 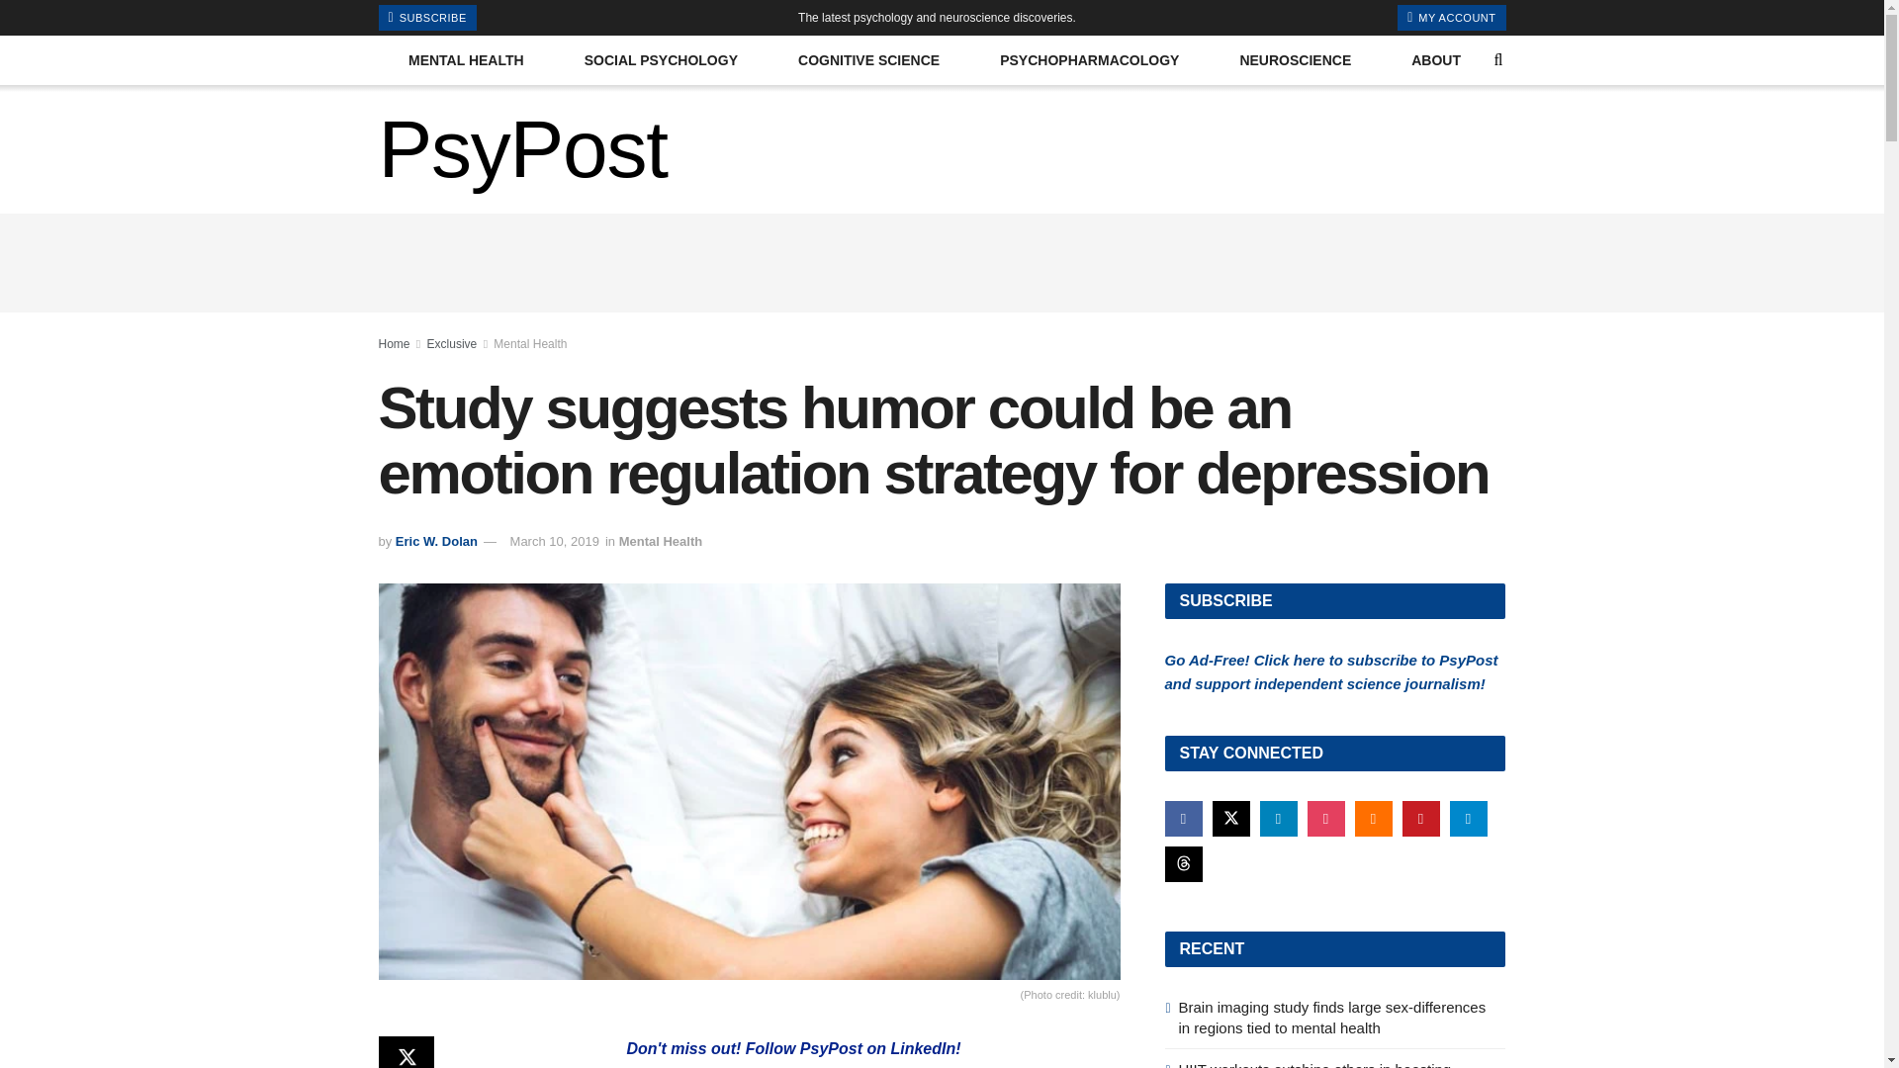 I want to click on Don't miss out! Follow PsyPost on LinkedIn!, so click(x=793, y=1048).